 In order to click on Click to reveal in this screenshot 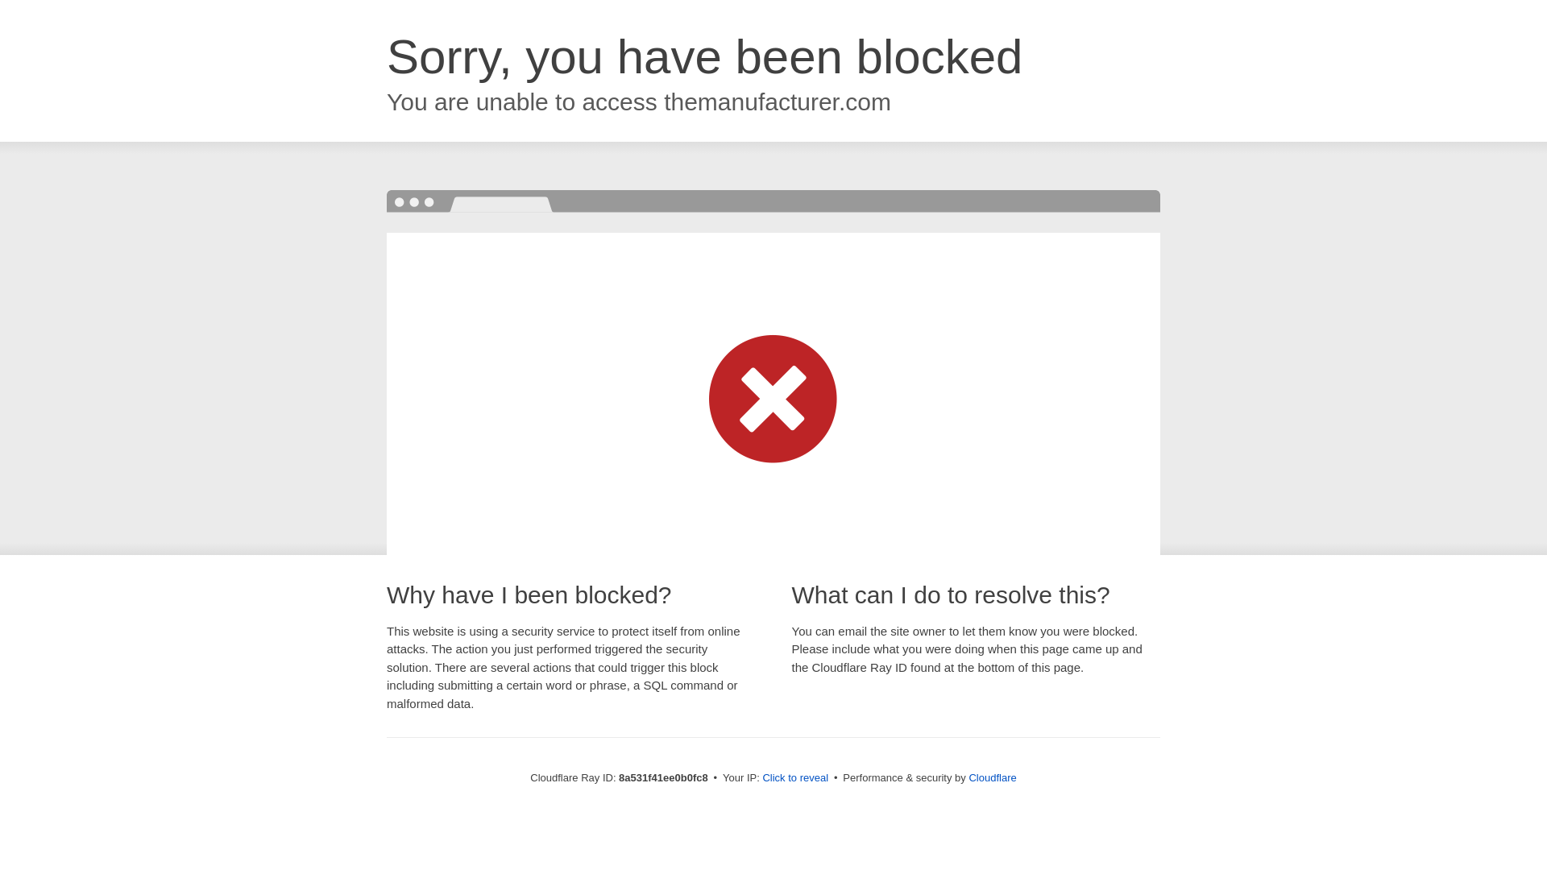, I will do `click(794, 778)`.